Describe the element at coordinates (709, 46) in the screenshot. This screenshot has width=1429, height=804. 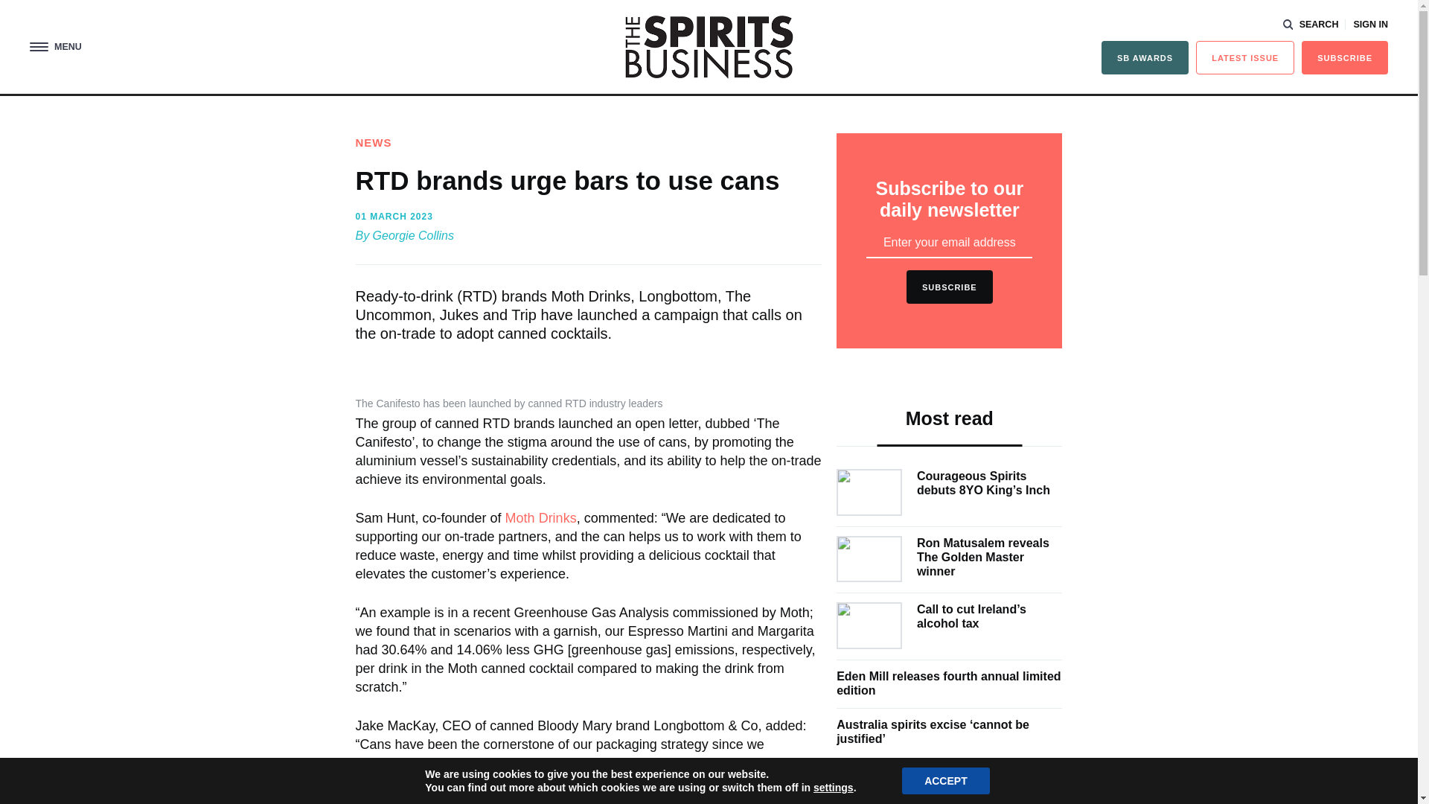
I see `The Spirits Business` at that location.